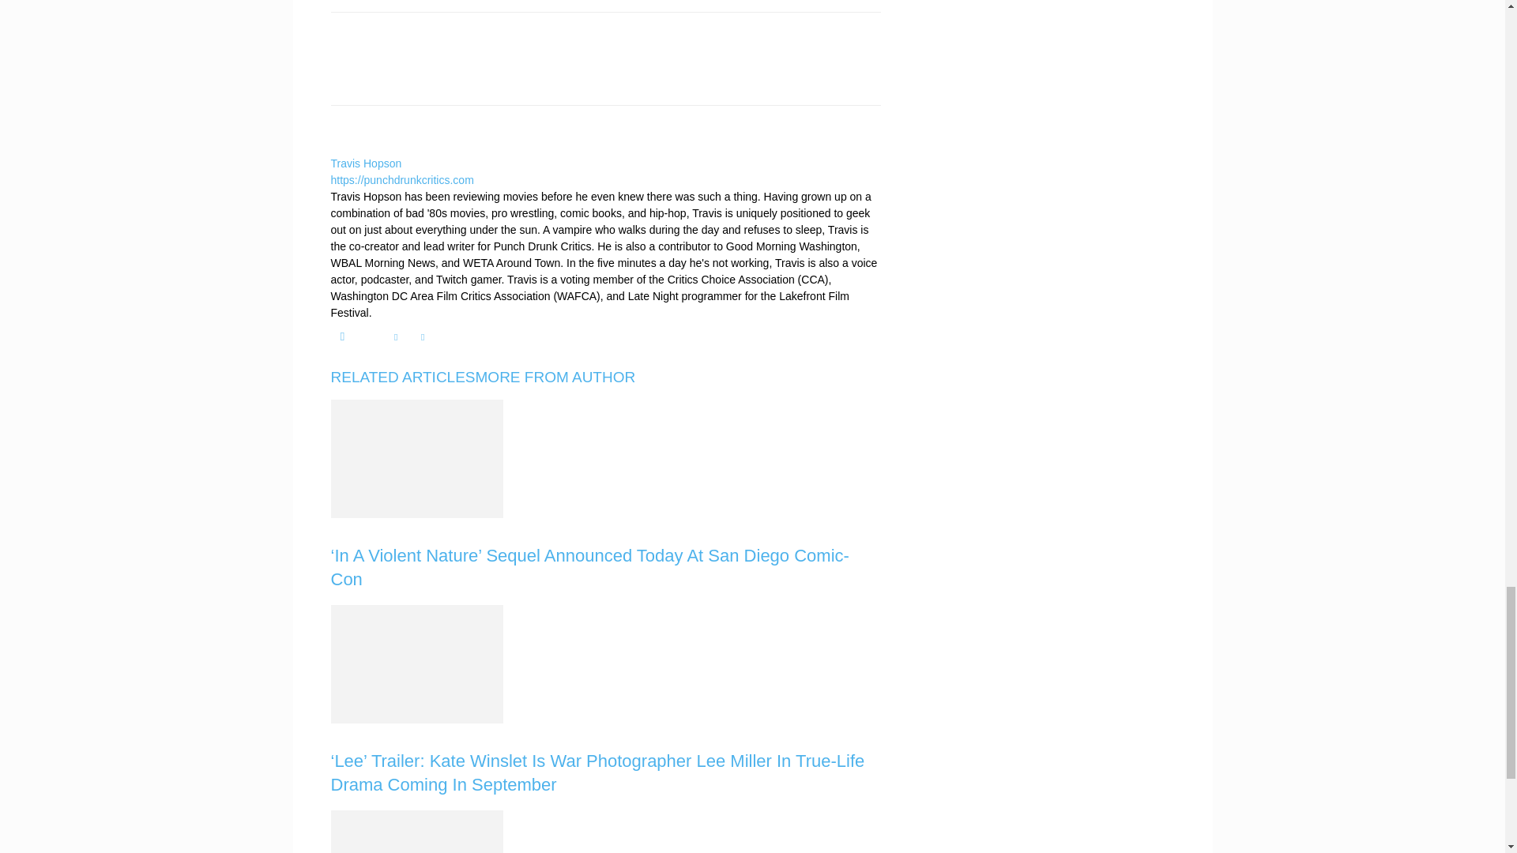  What do you see at coordinates (341, 336) in the screenshot?
I see `Instagram` at bounding box center [341, 336].